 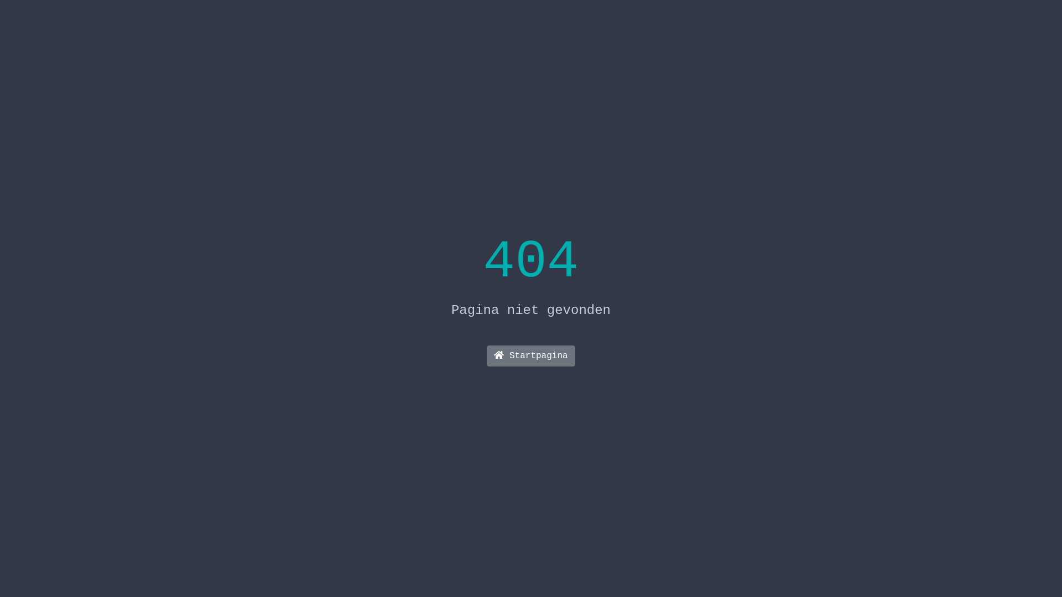 What do you see at coordinates (531, 356) in the screenshot?
I see `Startpagina` at bounding box center [531, 356].